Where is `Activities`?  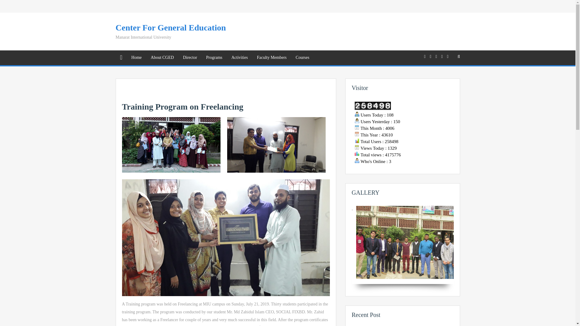 Activities is located at coordinates (239, 57).